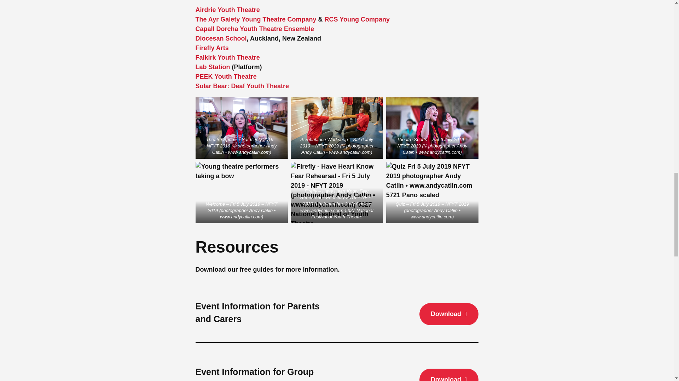 Image resolution: width=679 pixels, height=381 pixels. I want to click on Capall Dorcha Youth Theatre Ensemble, so click(255, 29).